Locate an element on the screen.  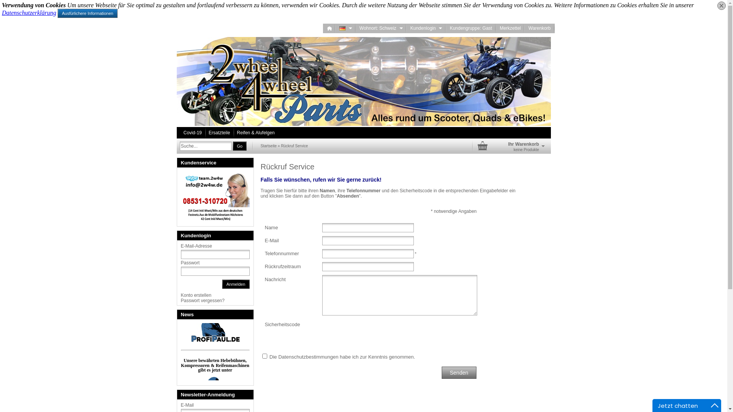
Warenkorb is located at coordinates (539, 28).